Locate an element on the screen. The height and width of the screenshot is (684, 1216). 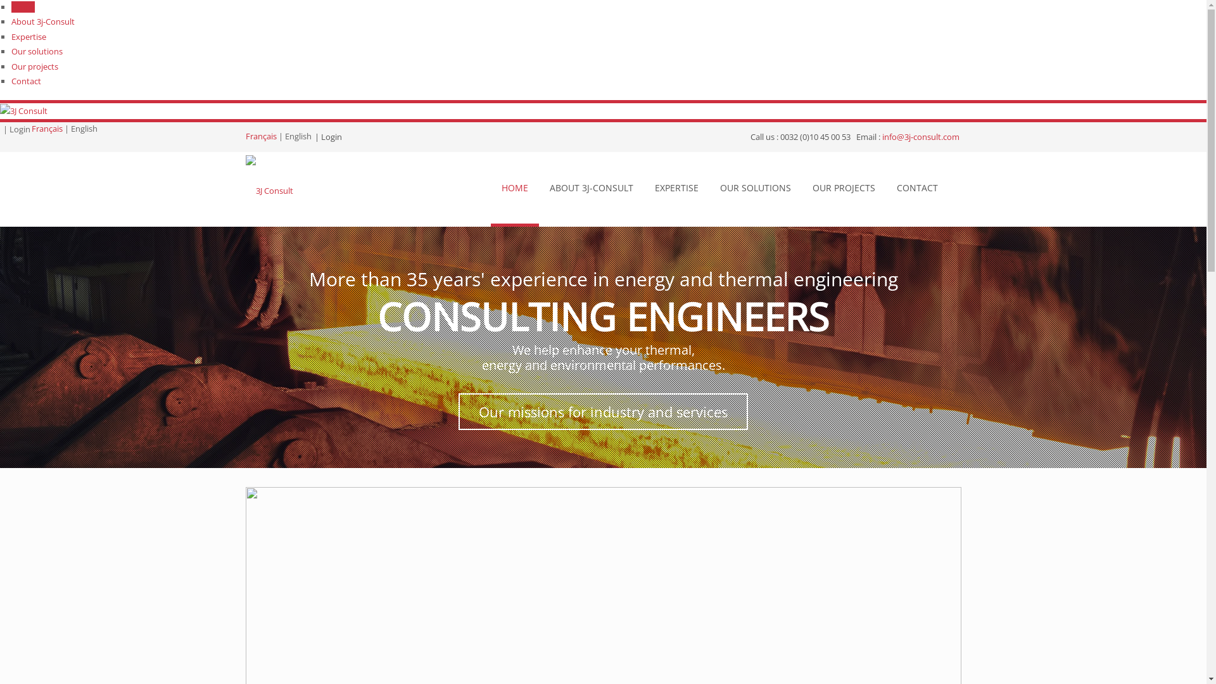
OUR PROJECTS is located at coordinates (844, 189).